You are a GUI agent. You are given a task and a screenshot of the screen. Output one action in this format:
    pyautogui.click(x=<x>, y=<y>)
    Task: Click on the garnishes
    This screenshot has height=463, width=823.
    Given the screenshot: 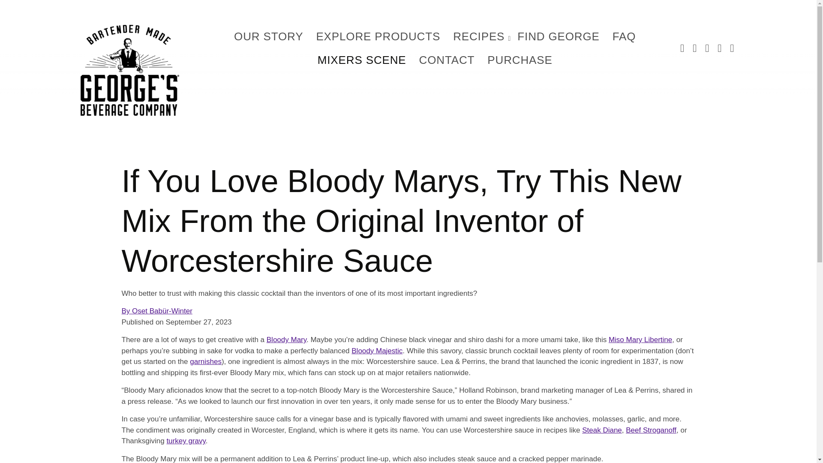 What is the action you would take?
    pyautogui.click(x=206, y=361)
    